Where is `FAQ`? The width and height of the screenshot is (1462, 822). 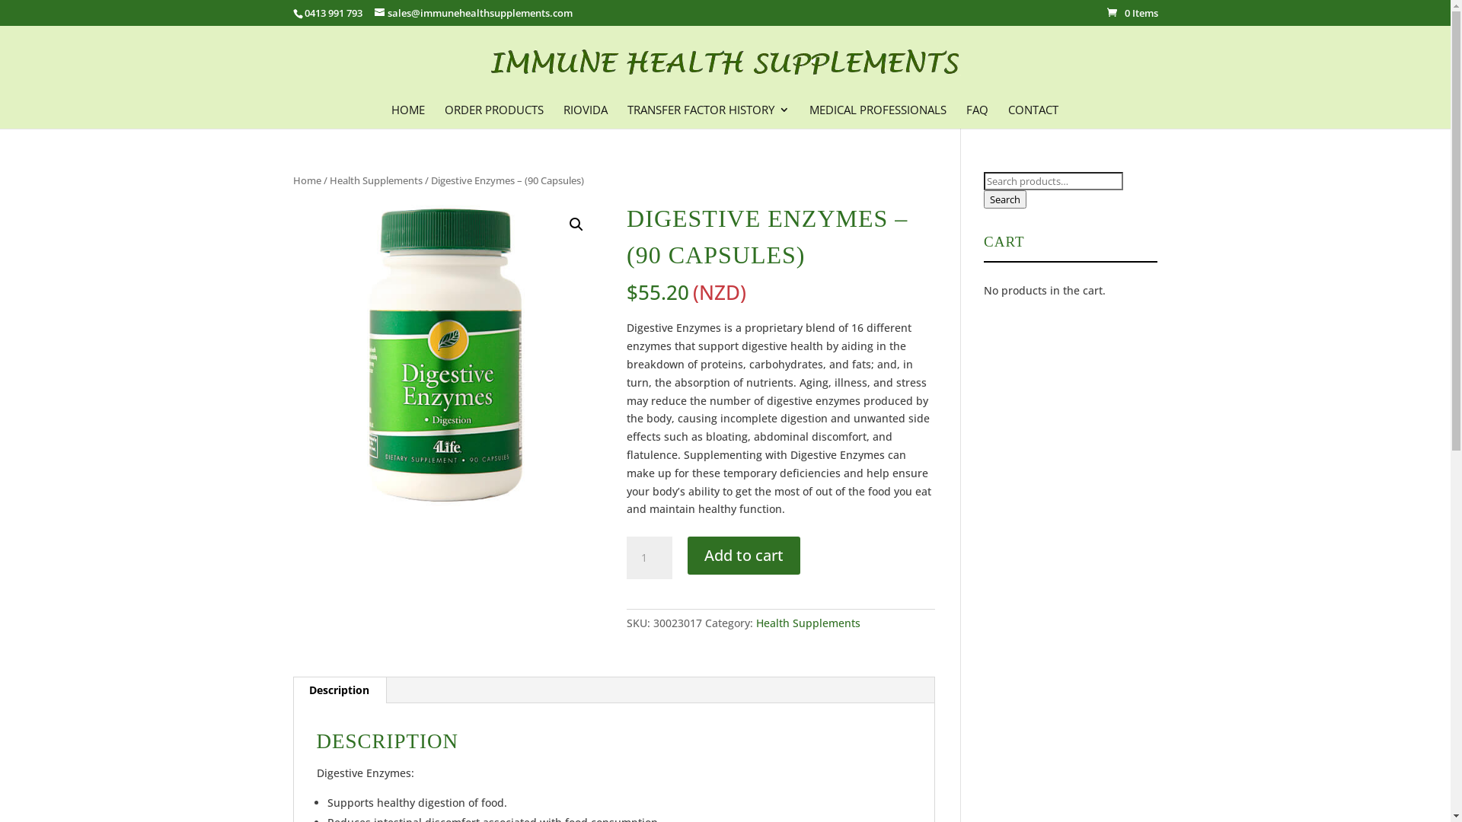 FAQ is located at coordinates (976, 116).